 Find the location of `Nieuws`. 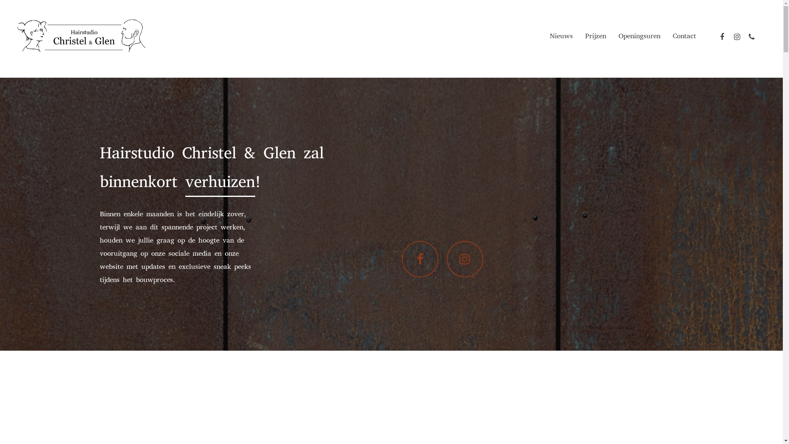

Nieuws is located at coordinates (561, 37).